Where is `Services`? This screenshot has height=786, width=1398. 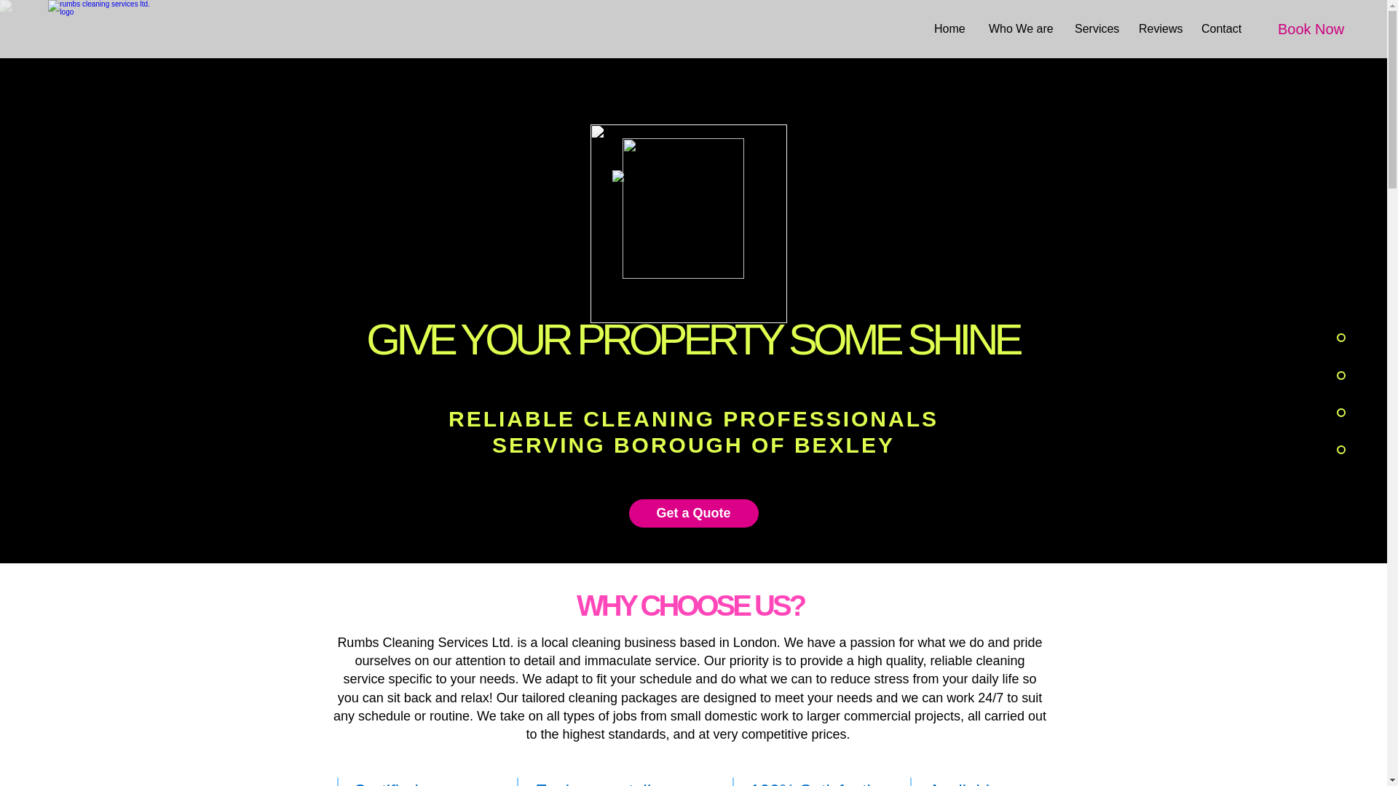 Services is located at coordinates (1096, 29).